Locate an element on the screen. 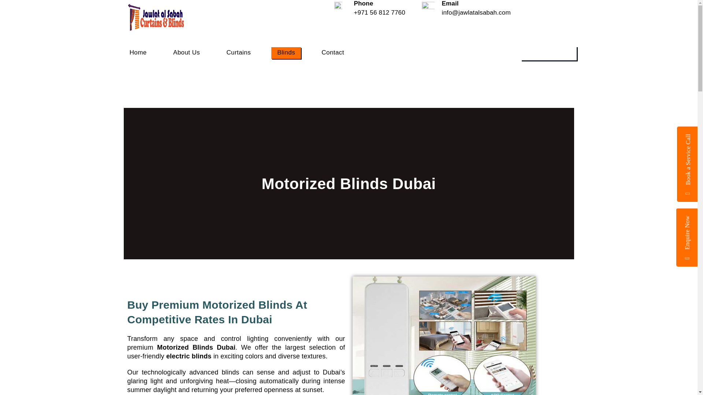  Get Quote is located at coordinates (548, 53).